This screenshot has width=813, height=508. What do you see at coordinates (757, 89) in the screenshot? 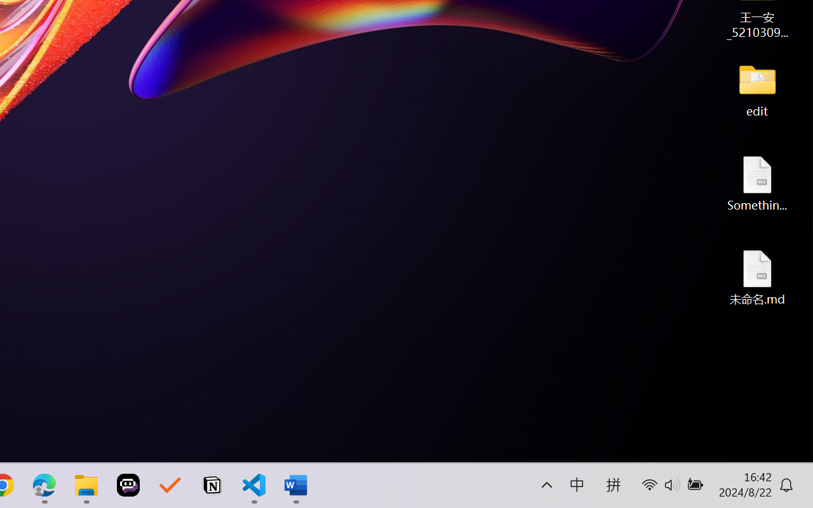
I see `edit` at bounding box center [757, 89].